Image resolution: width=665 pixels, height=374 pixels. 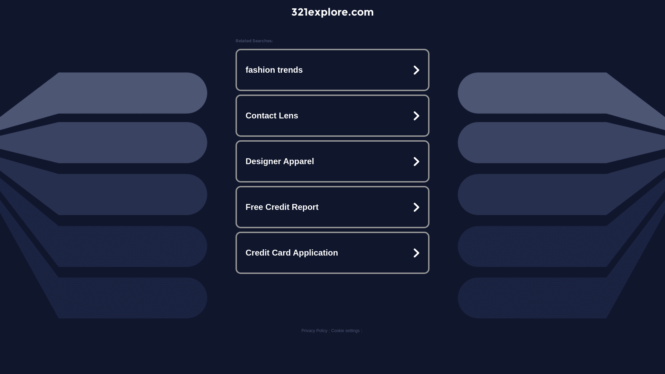 What do you see at coordinates (332, 116) in the screenshot?
I see `Contact Lens` at bounding box center [332, 116].